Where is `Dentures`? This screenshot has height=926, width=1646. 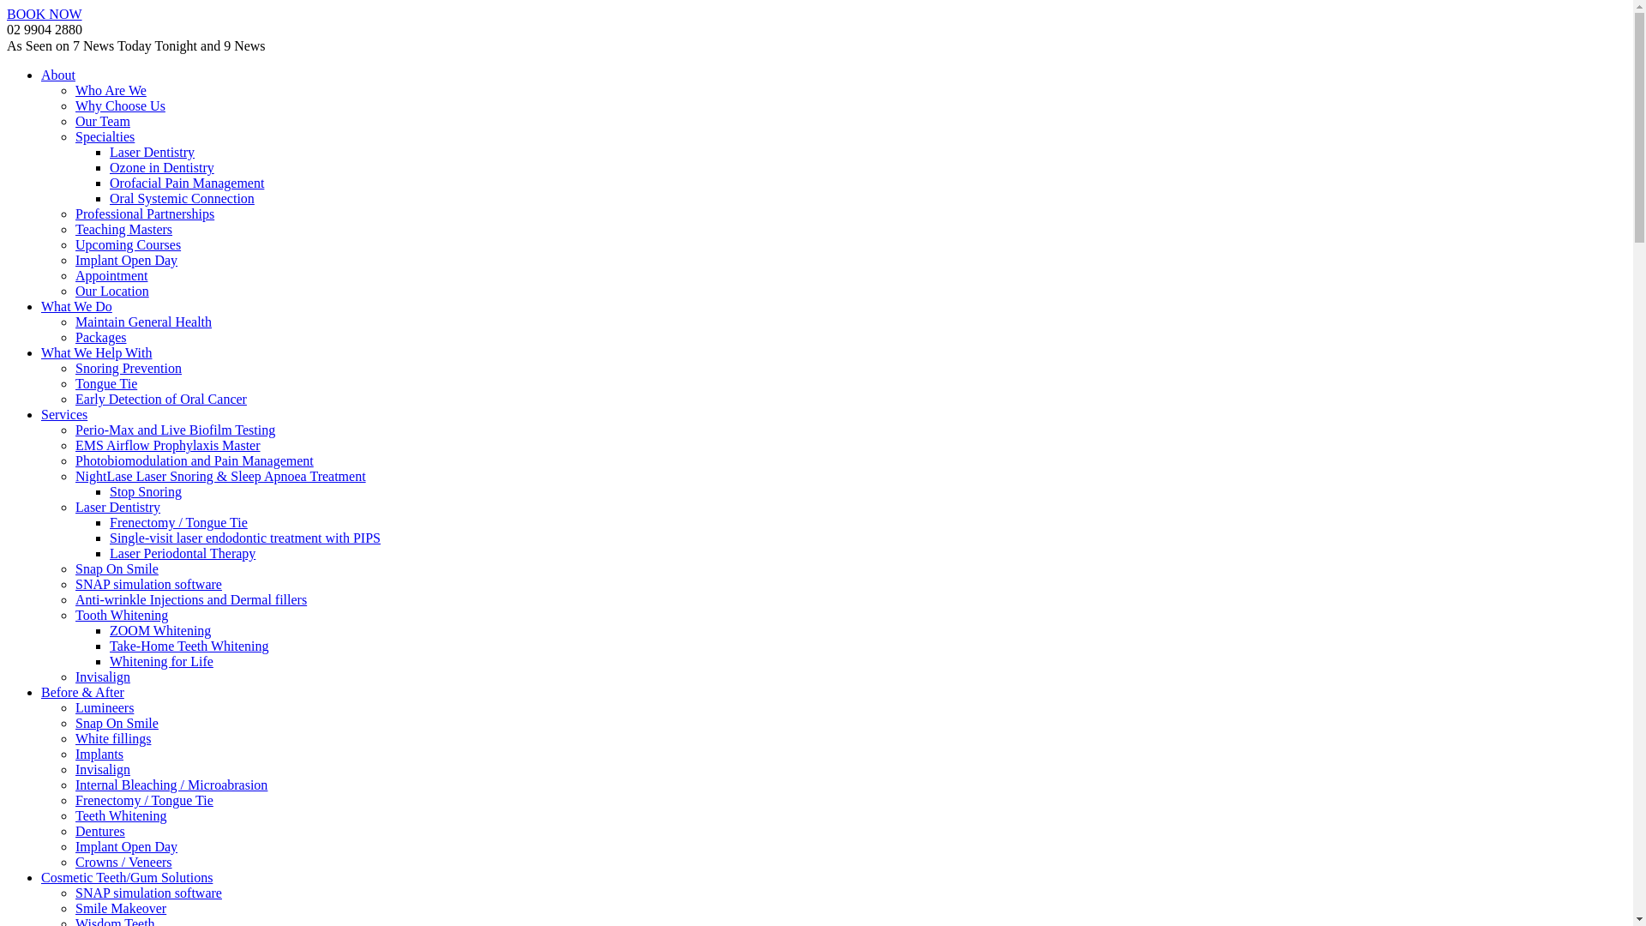
Dentures is located at coordinates (100, 832).